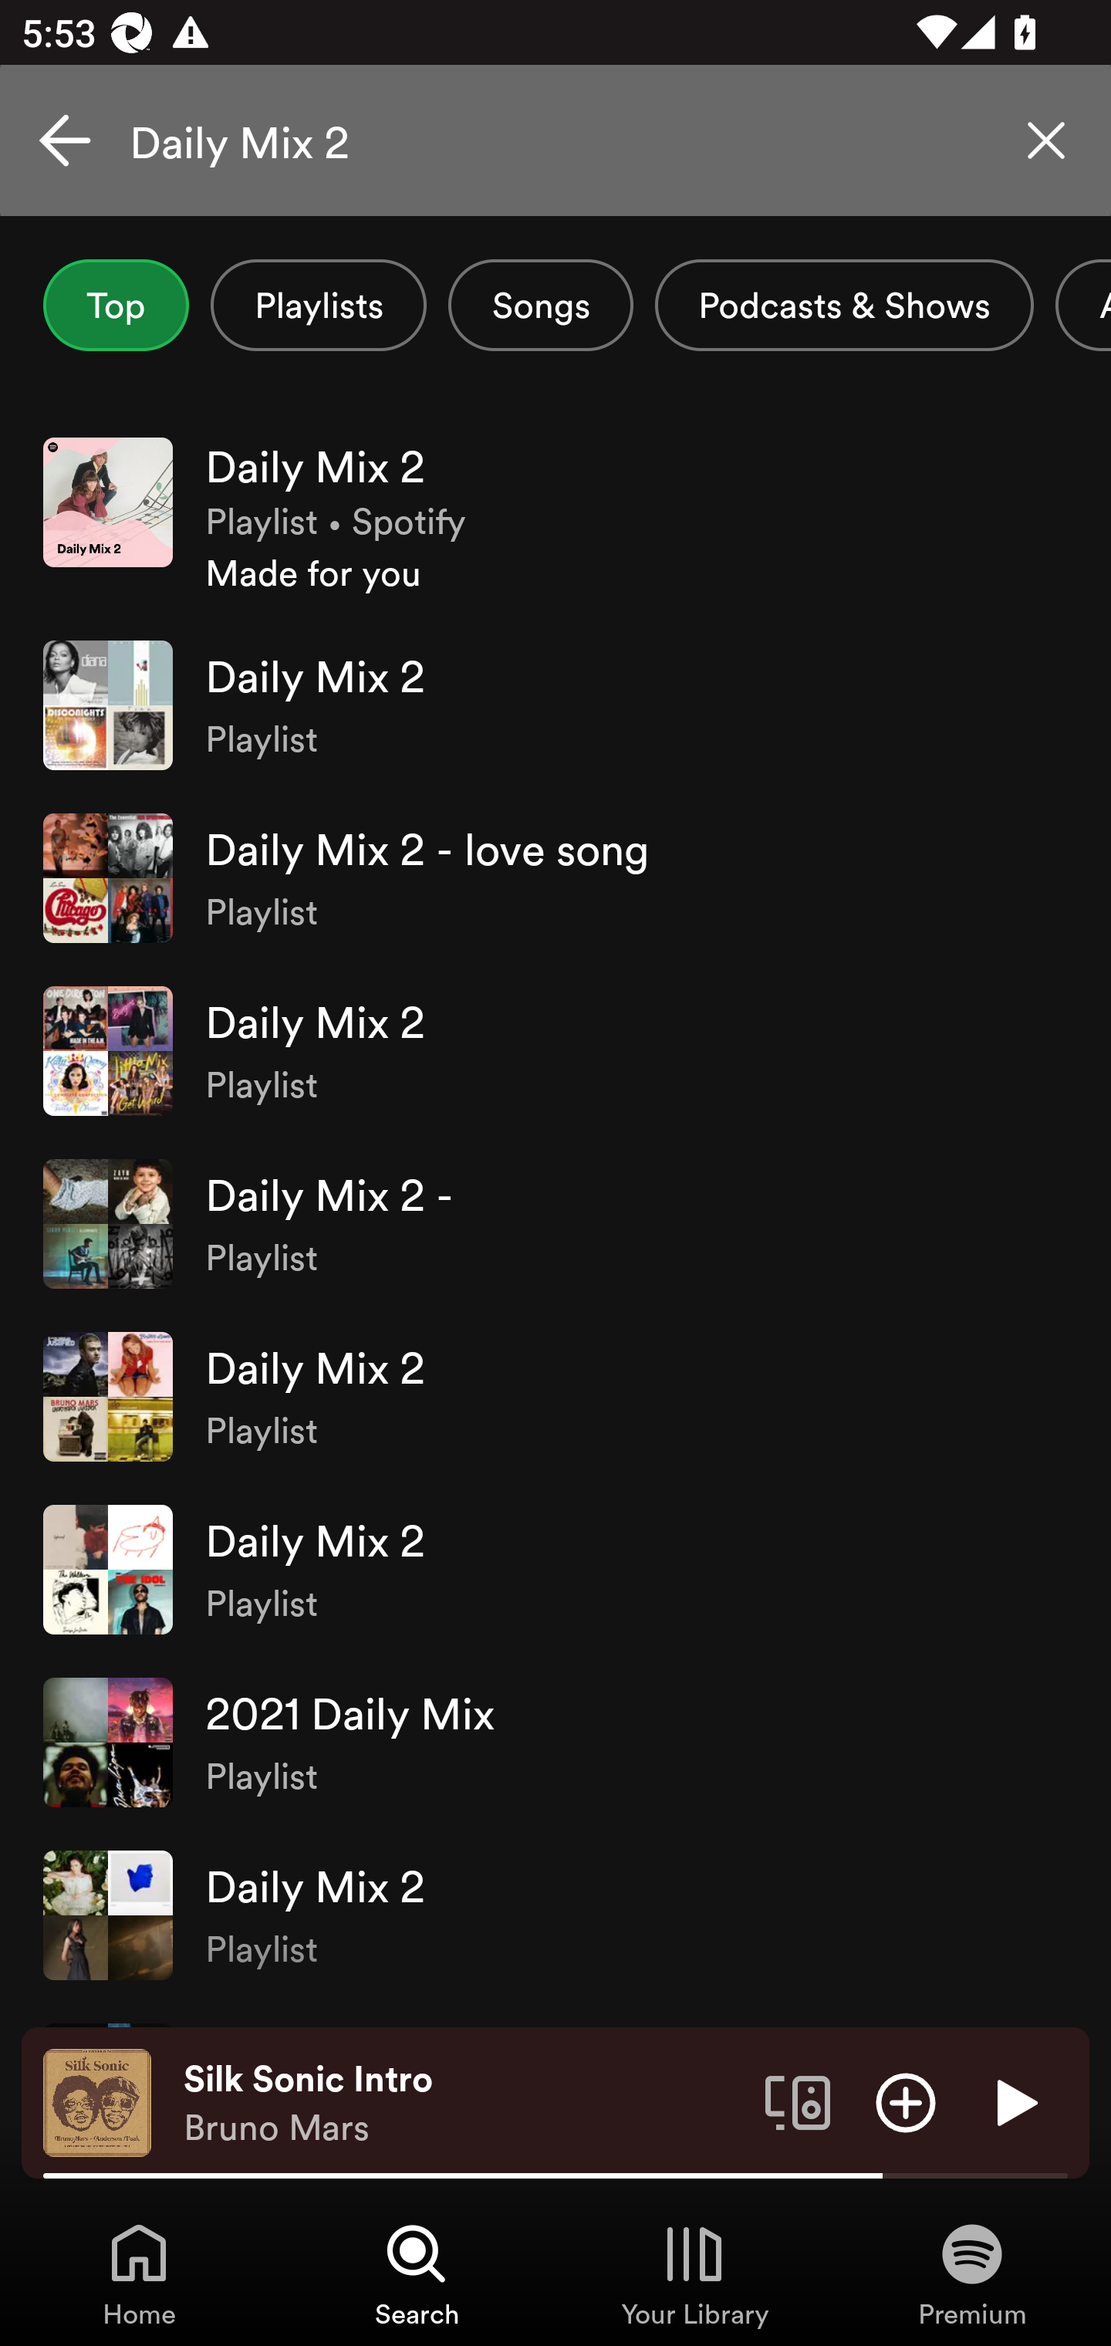 The width and height of the screenshot is (1111, 2346). Describe the element at coordinates (417, 2273) in the screenshot. I see `Search, Tab 2 of 4 Search Search` at that location.